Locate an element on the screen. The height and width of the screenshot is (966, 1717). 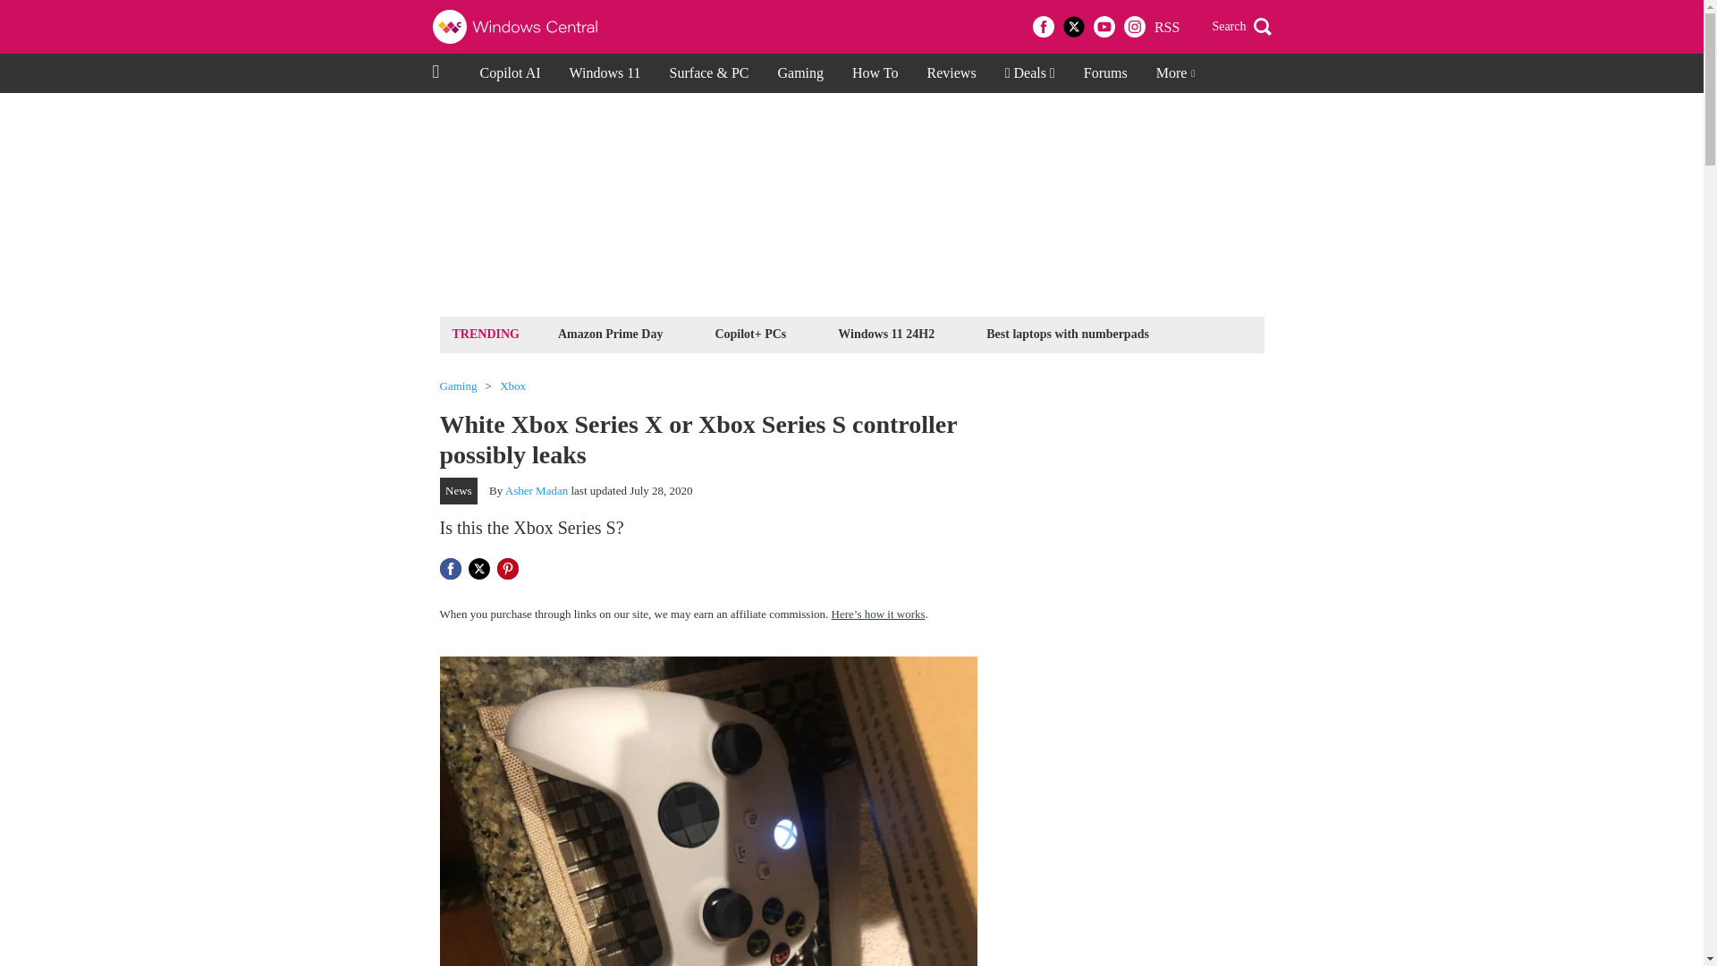
Reviews is located at coordinates (952, 73).